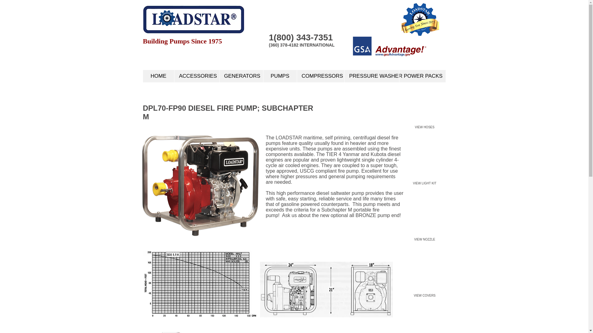 The image size is (593, 333). I want to click on ACCESSORIES, so click(197, 76).